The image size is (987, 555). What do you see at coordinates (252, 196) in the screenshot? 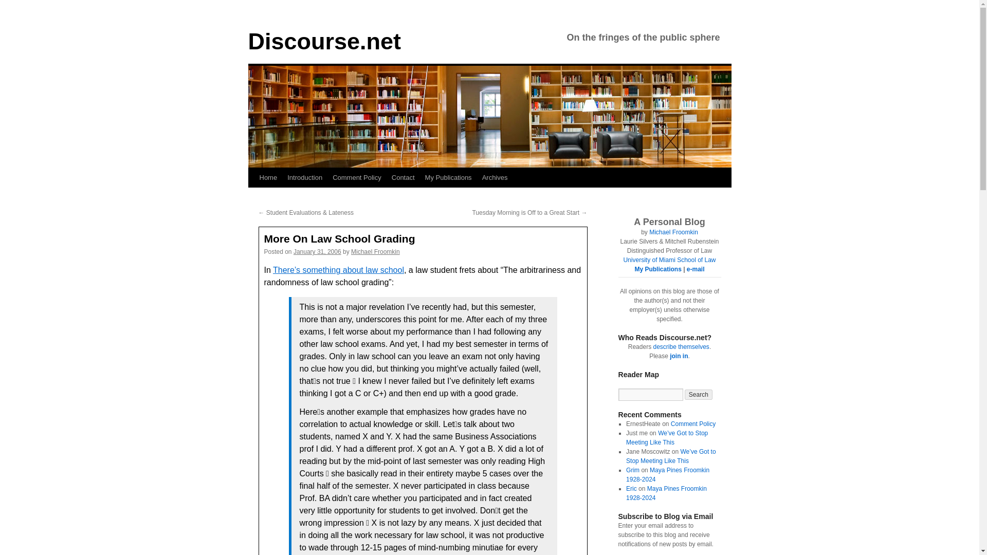
I see `Skip to content` at bounding box center [252, 196].